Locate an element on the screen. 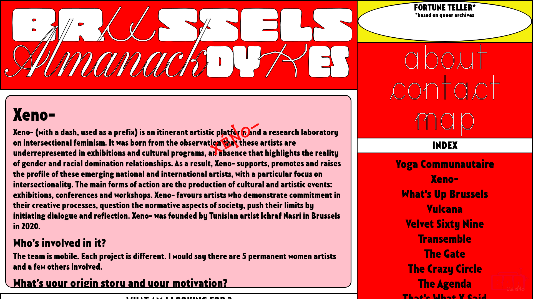  FORTUNE TELLER* is located at coordinates (445, 8).